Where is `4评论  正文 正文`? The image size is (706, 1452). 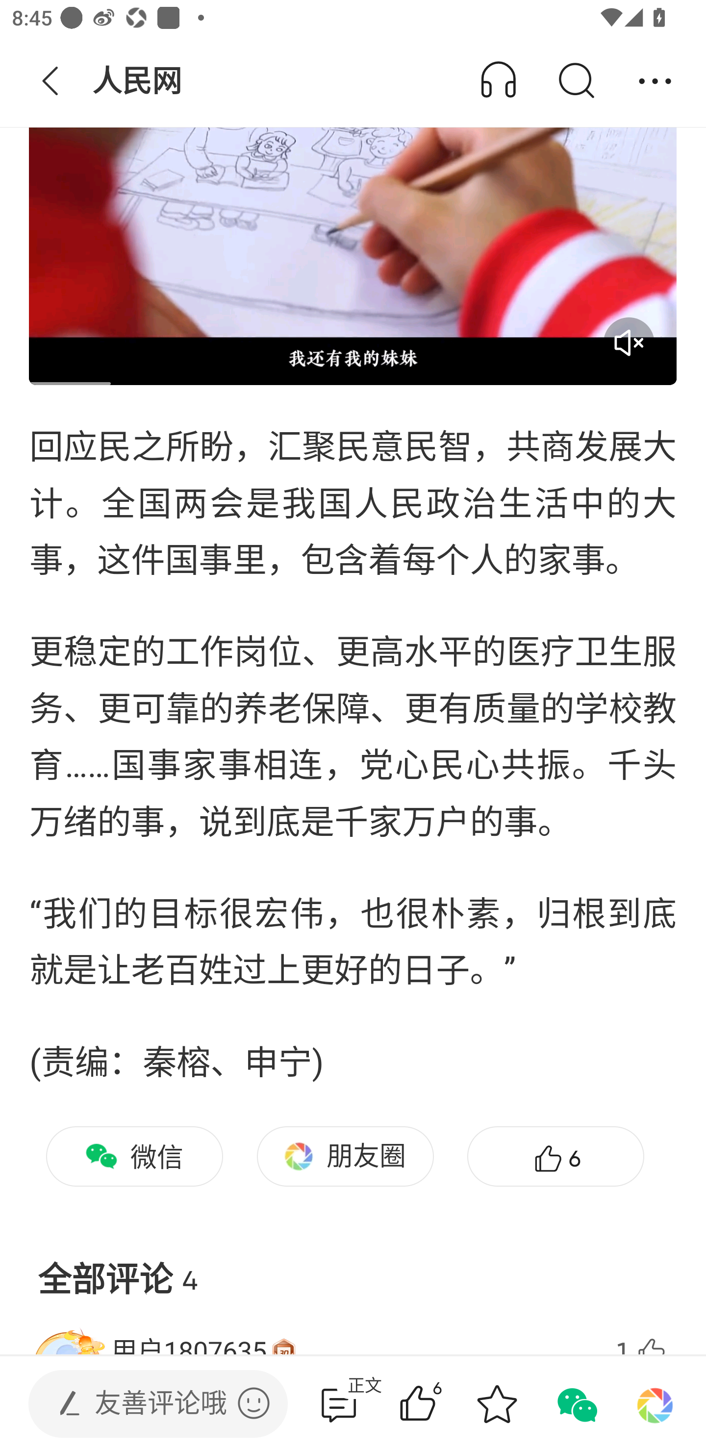
4评论  正文 正文 is located at coordinates (339, 1404).